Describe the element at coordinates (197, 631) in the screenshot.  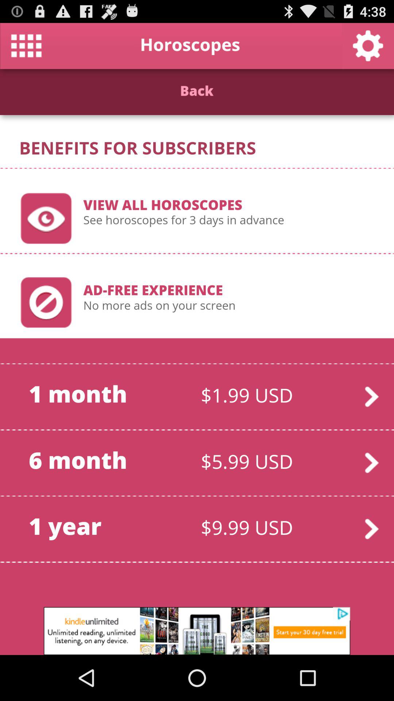
I see `open advertisement` at that location.